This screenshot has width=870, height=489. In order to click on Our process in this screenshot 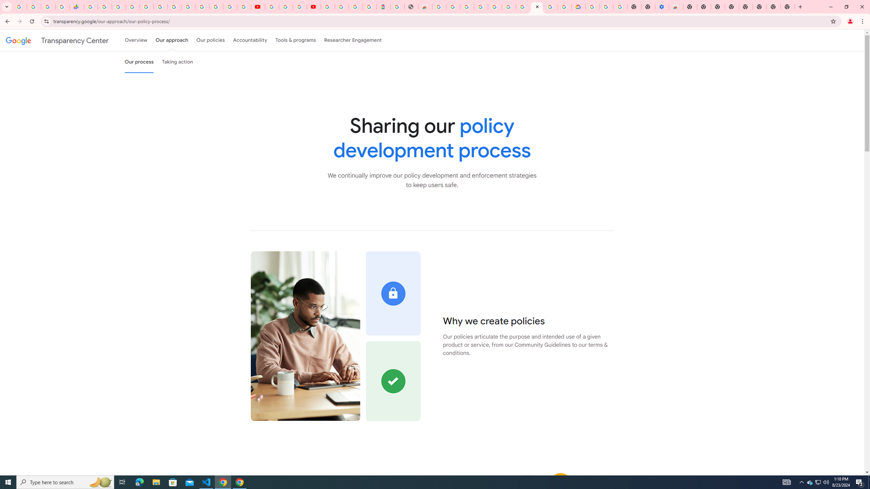, I will do `click(139, 62)`.